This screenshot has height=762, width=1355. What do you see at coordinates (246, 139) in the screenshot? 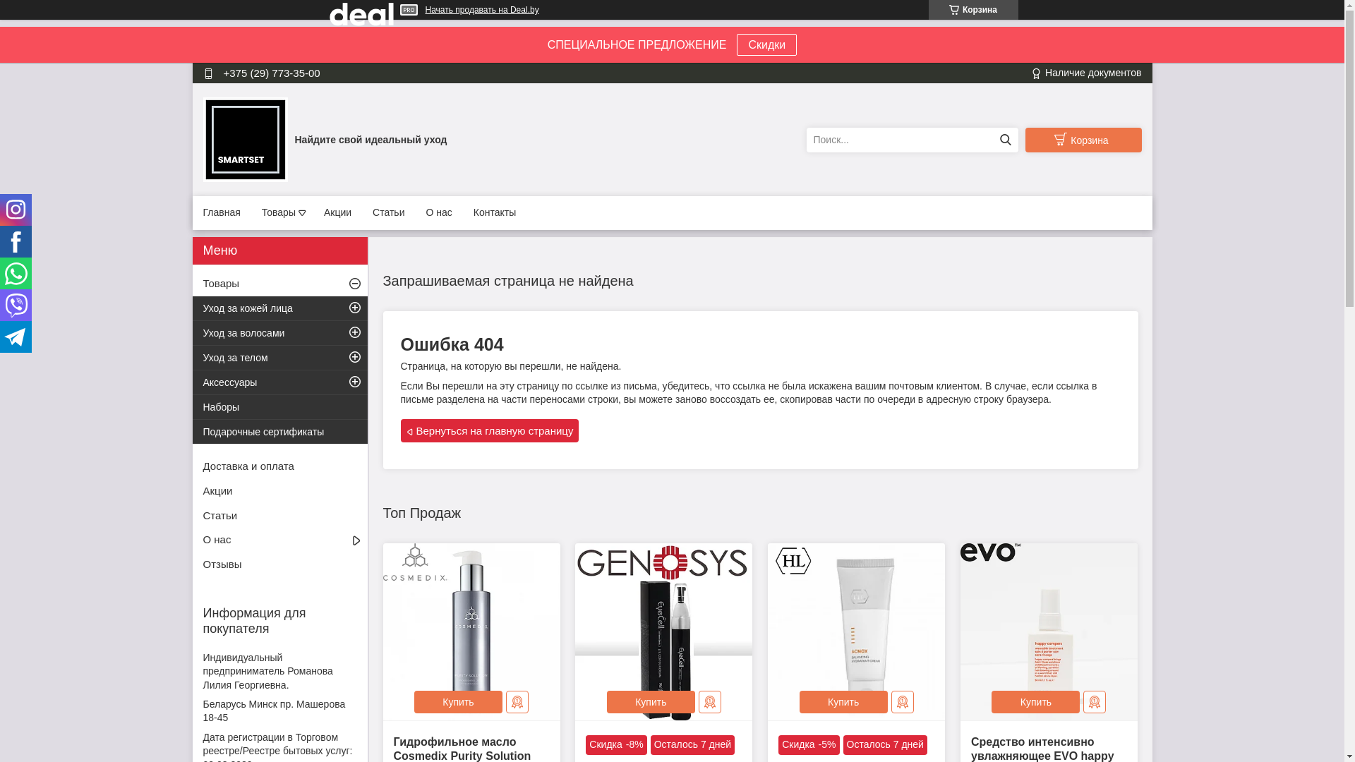
I see `Smartset` at bounding box center [246, 139].